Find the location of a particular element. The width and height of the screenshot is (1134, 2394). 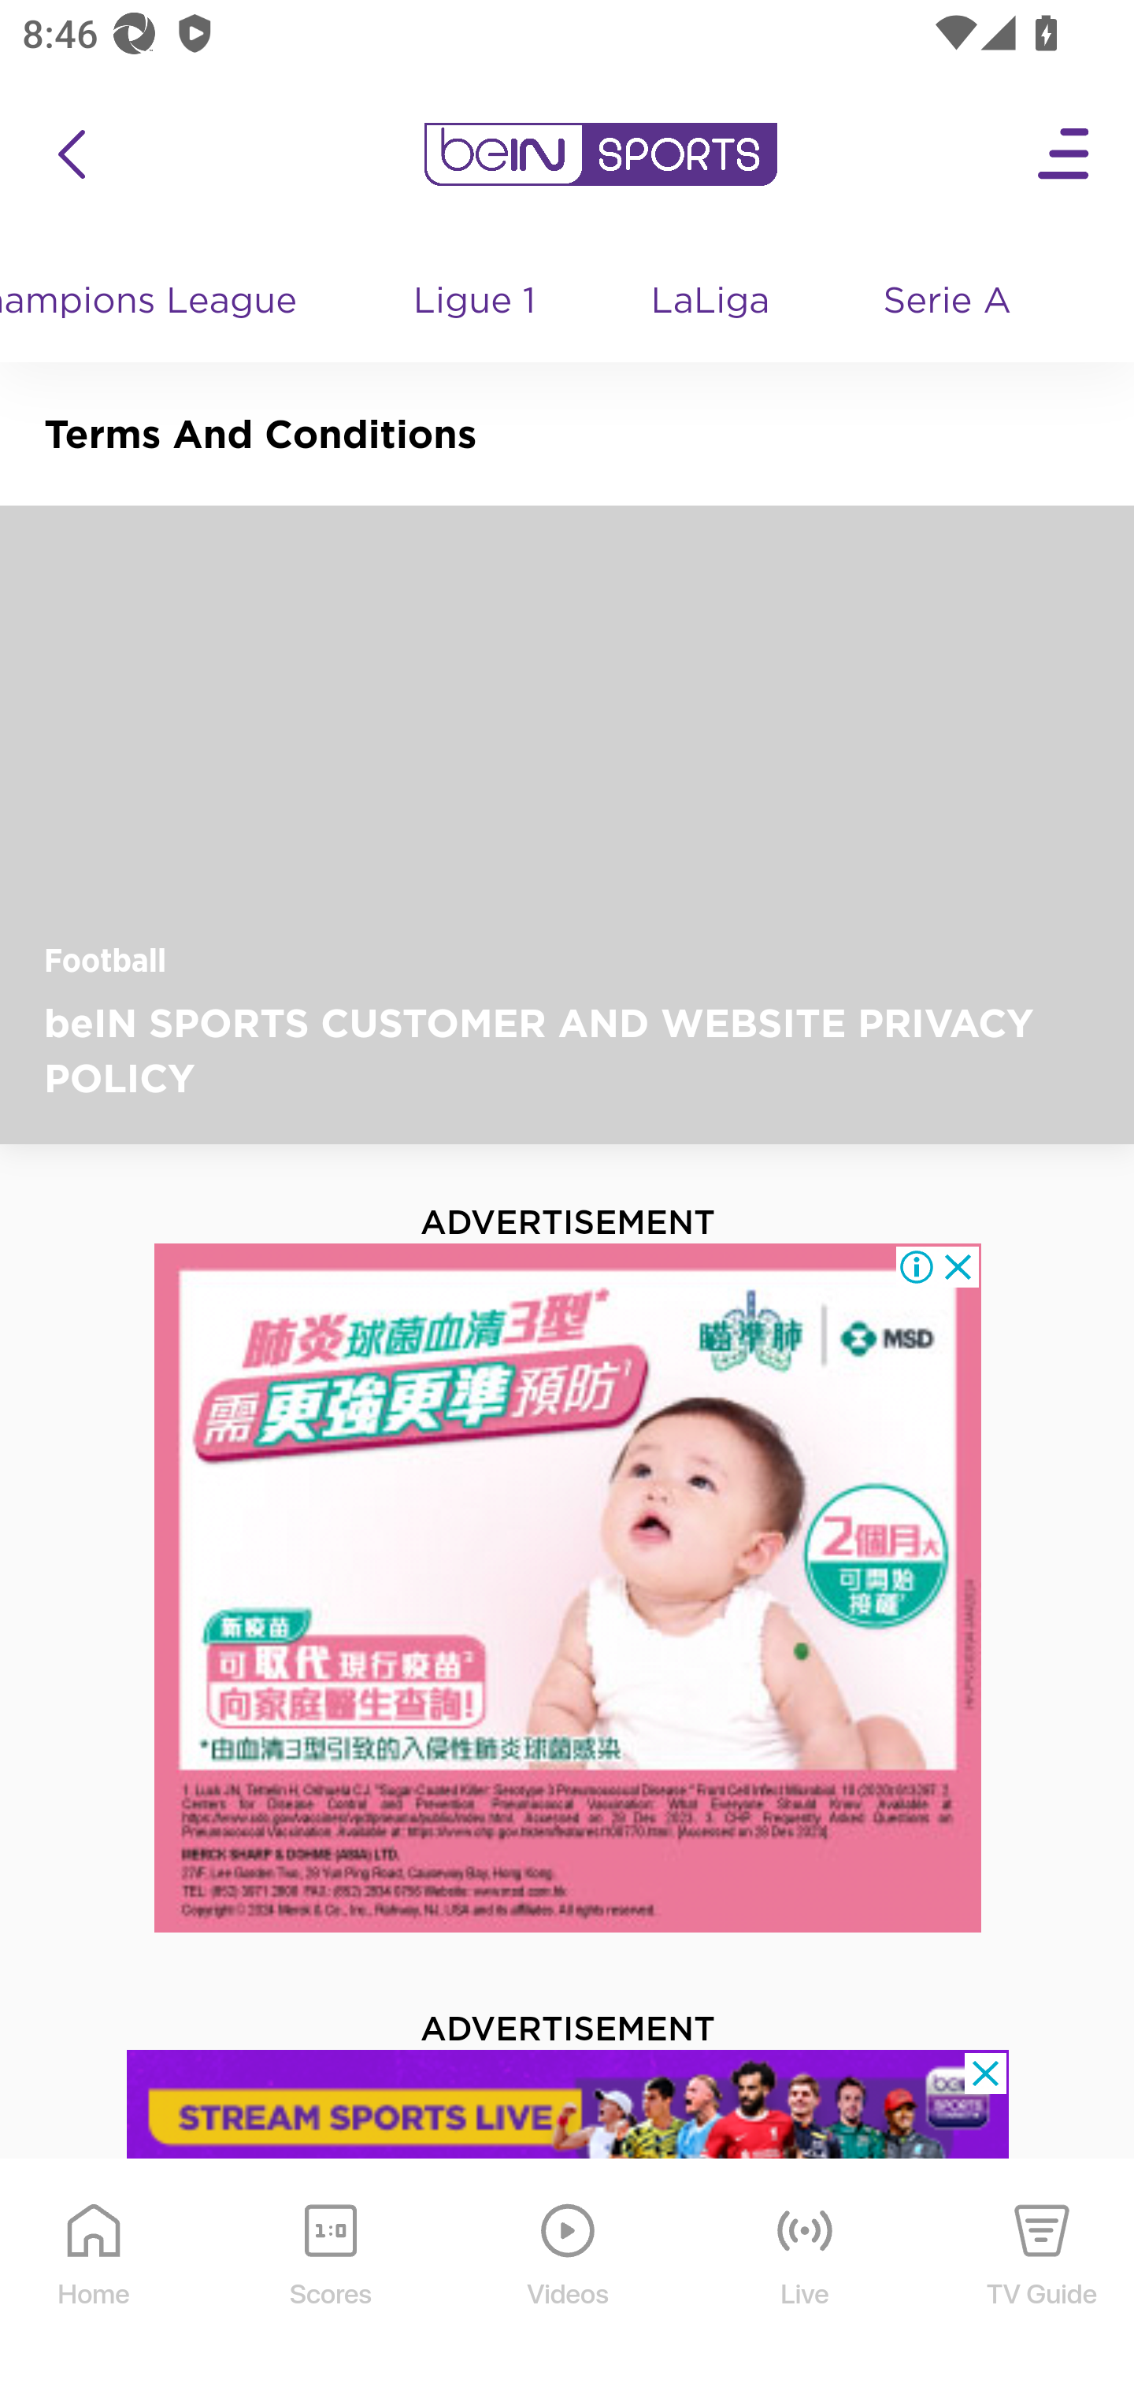

Videos Videos Icon Videos is located at coordinates (569, 2277).